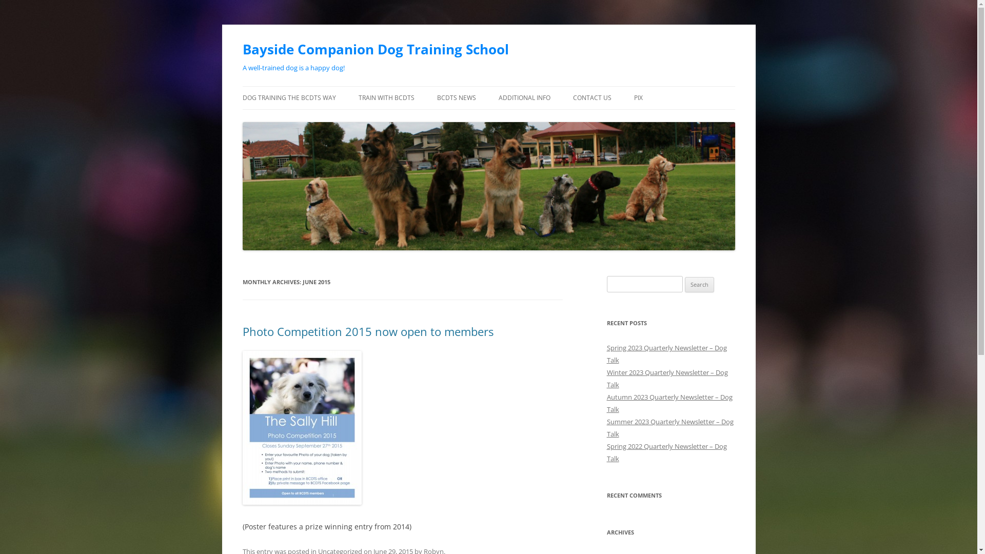  What do you see at coordinates (592, 98) in the screenshot?
I see `CONTACT US` at bounding box center [592, 98].